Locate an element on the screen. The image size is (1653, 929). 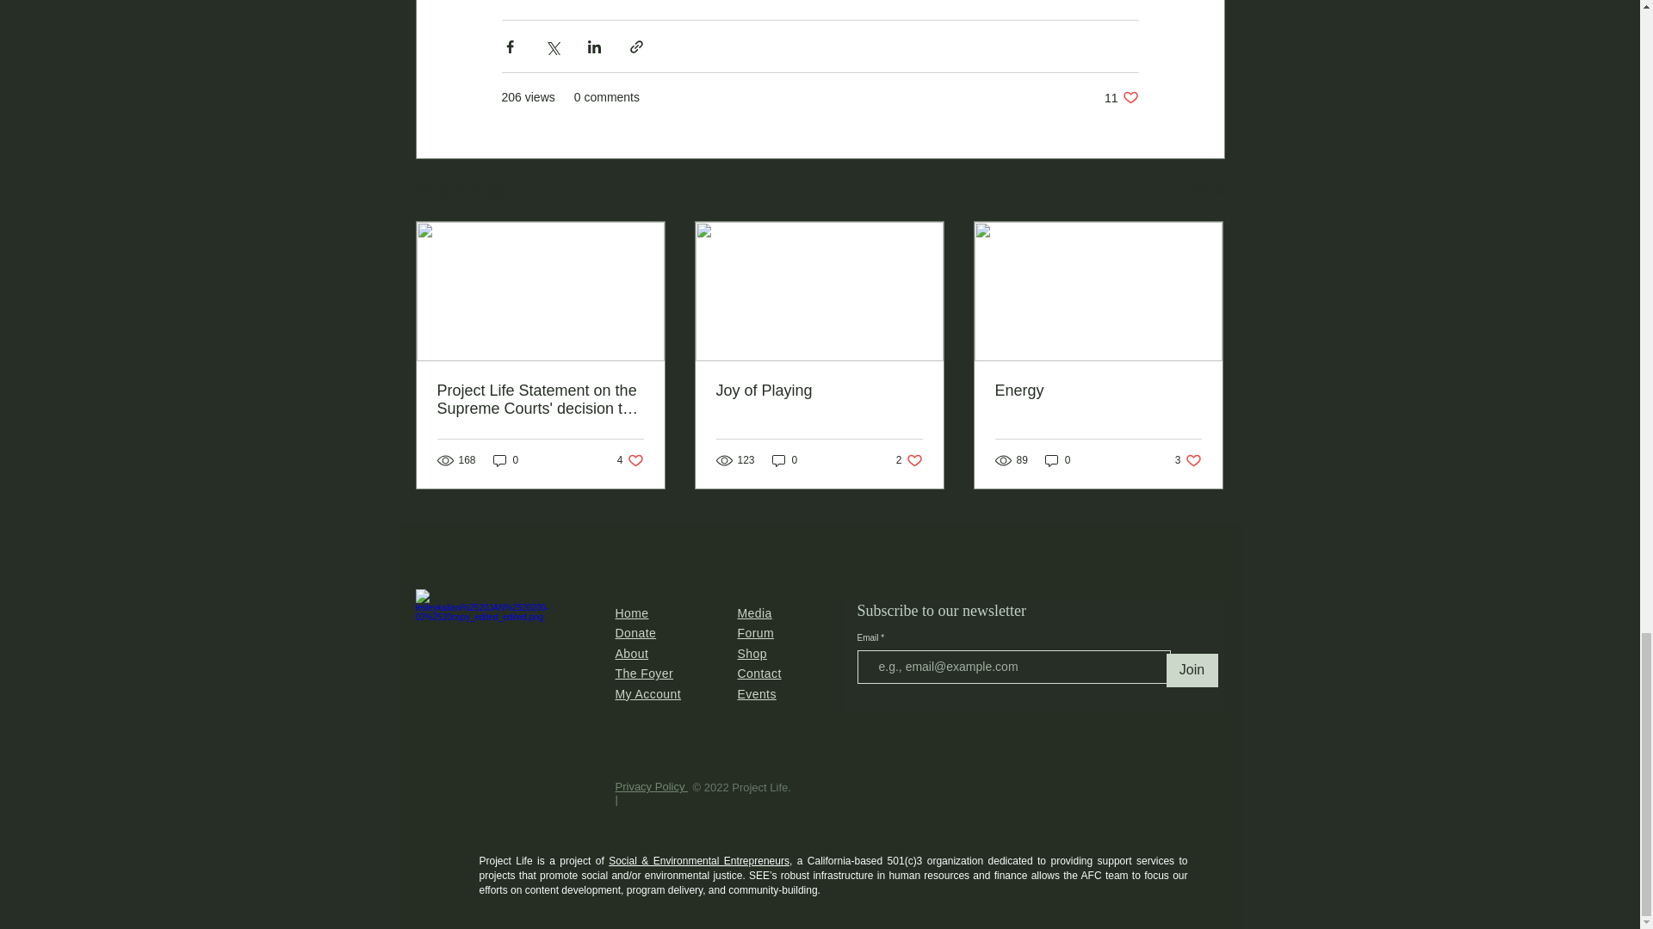
Donate is located at coordinates (635, 633).